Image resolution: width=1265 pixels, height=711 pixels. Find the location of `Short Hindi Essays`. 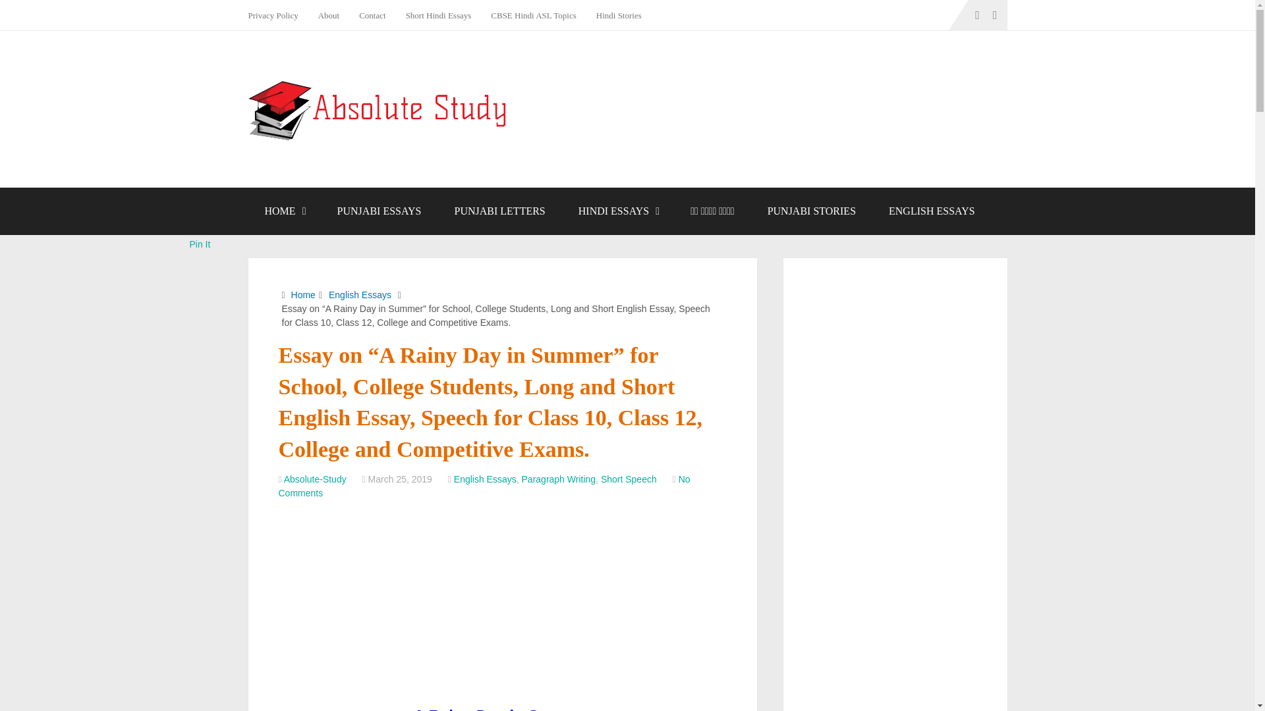

Short Hindi Essays is located at coordinates (439, 15).